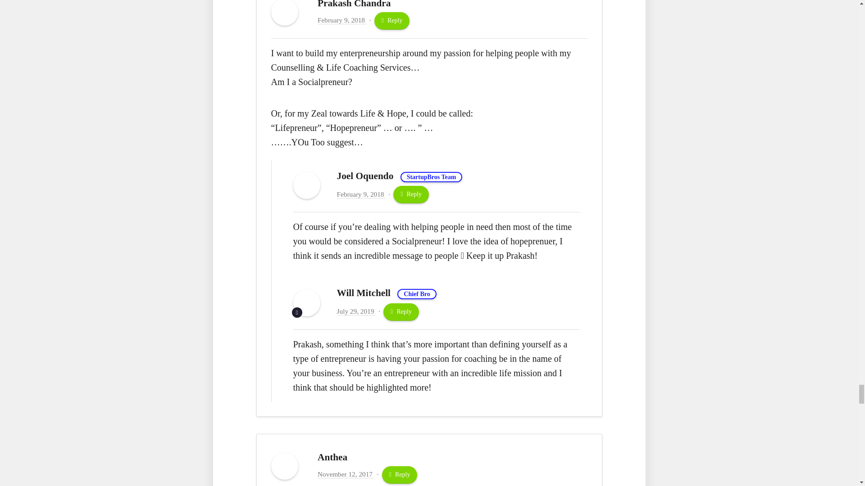 Image resolution: width=865 pixels, height=486 pixels. What do you see at coordinates (306, 185) in the screenshot?
I see `Gravatar for Joel Oquendo` at bounding box center [306, 185].